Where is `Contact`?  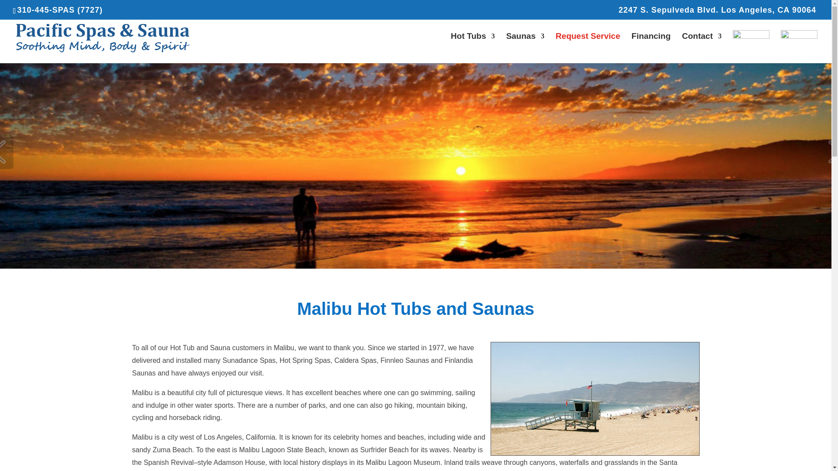
Contact is located at coordinates (702, 44).